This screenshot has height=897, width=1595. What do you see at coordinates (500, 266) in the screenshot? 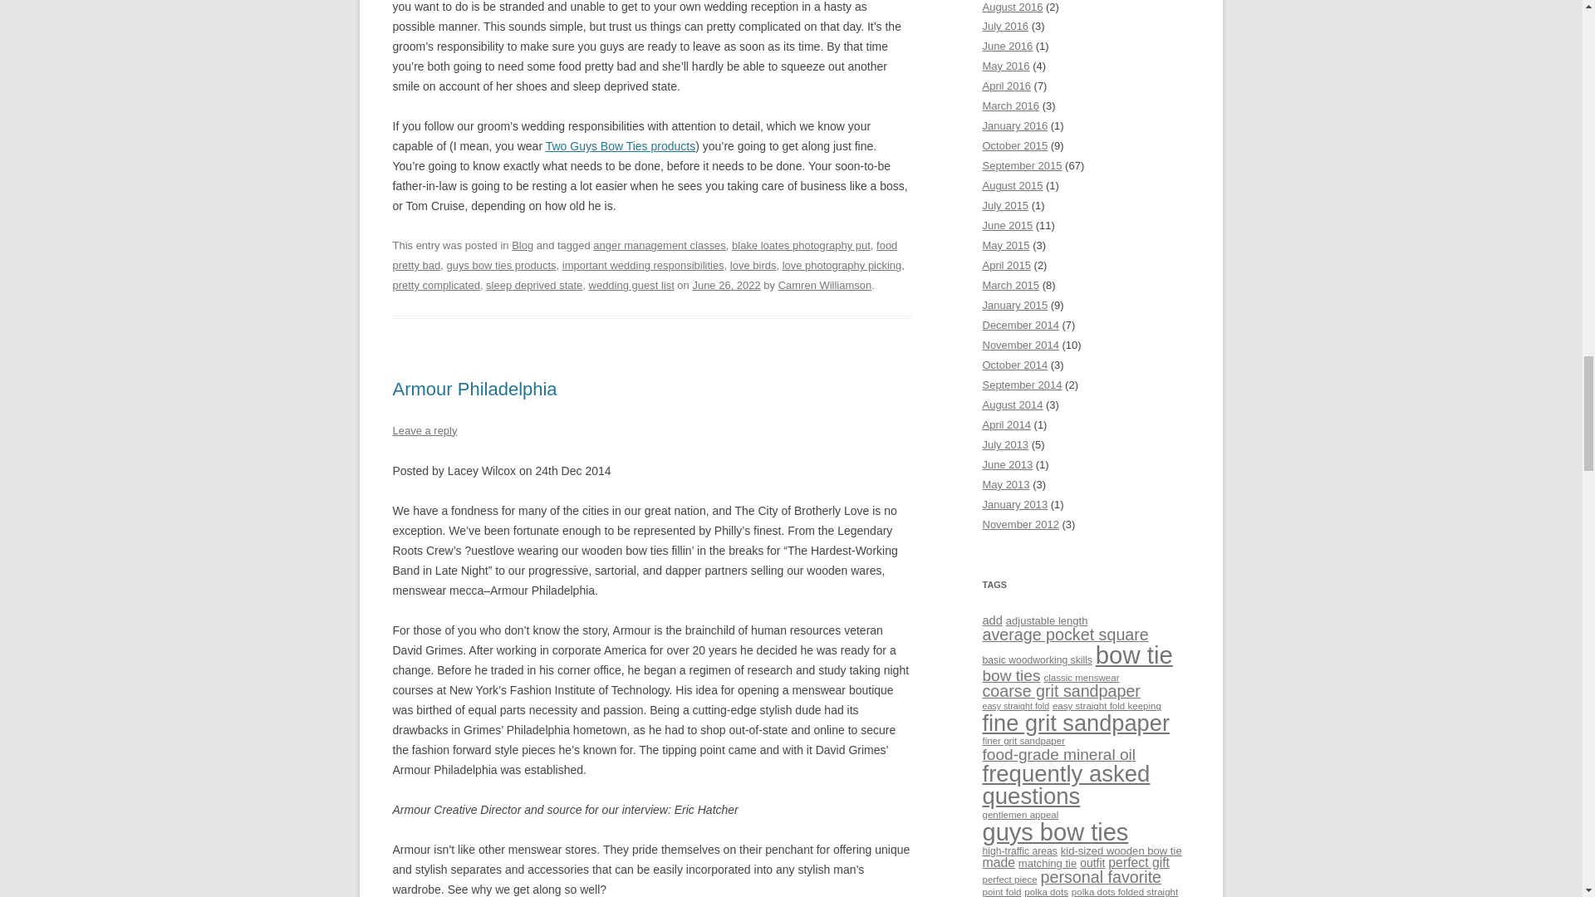
I see `guys bow ties products` at bounding box center [500, 266].